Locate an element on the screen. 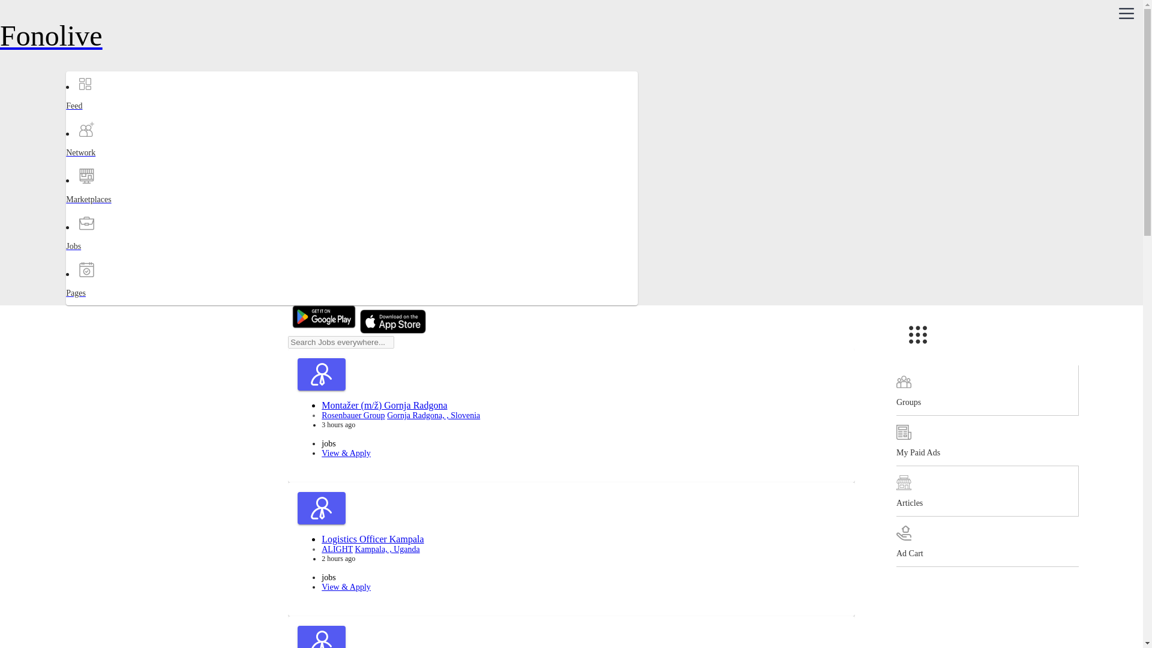 Image resolution: width=1152 pixels, height=648 pixels. Logistics Officer Kampala is located at coordinates (372, 539).